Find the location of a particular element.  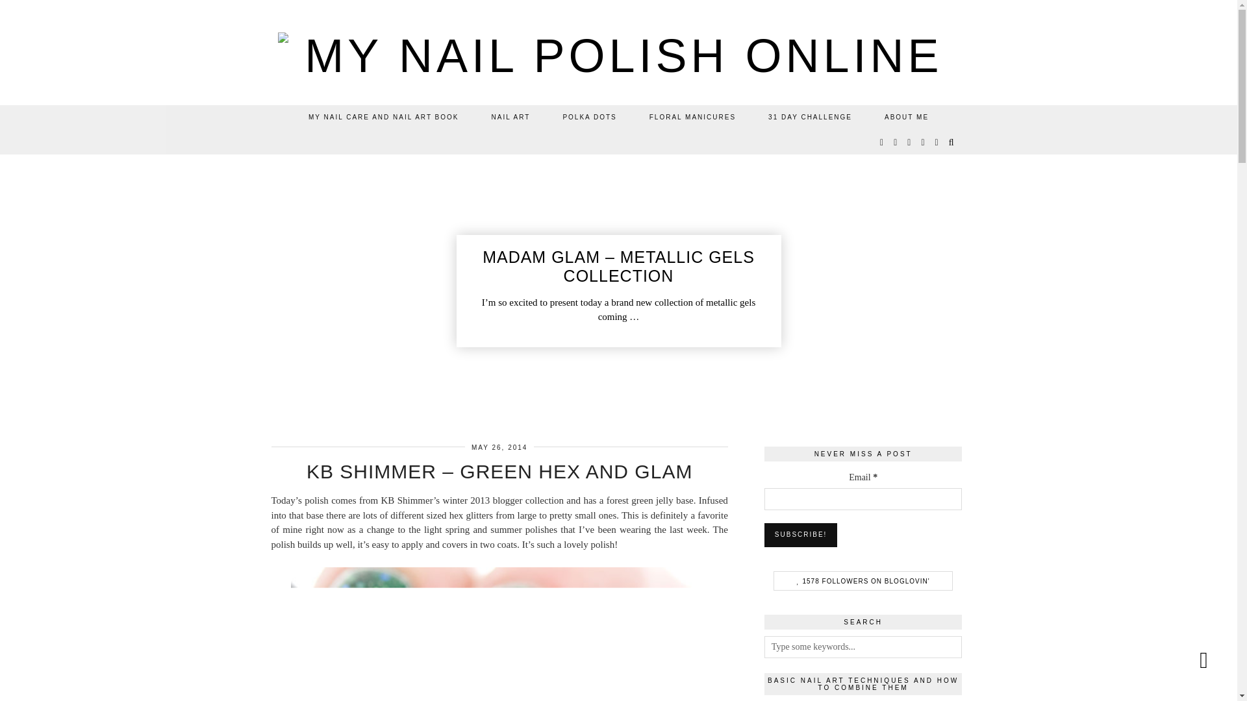

MY NAIL CARE AND NAIL ART BOOK is located at coordinates (383, 117).